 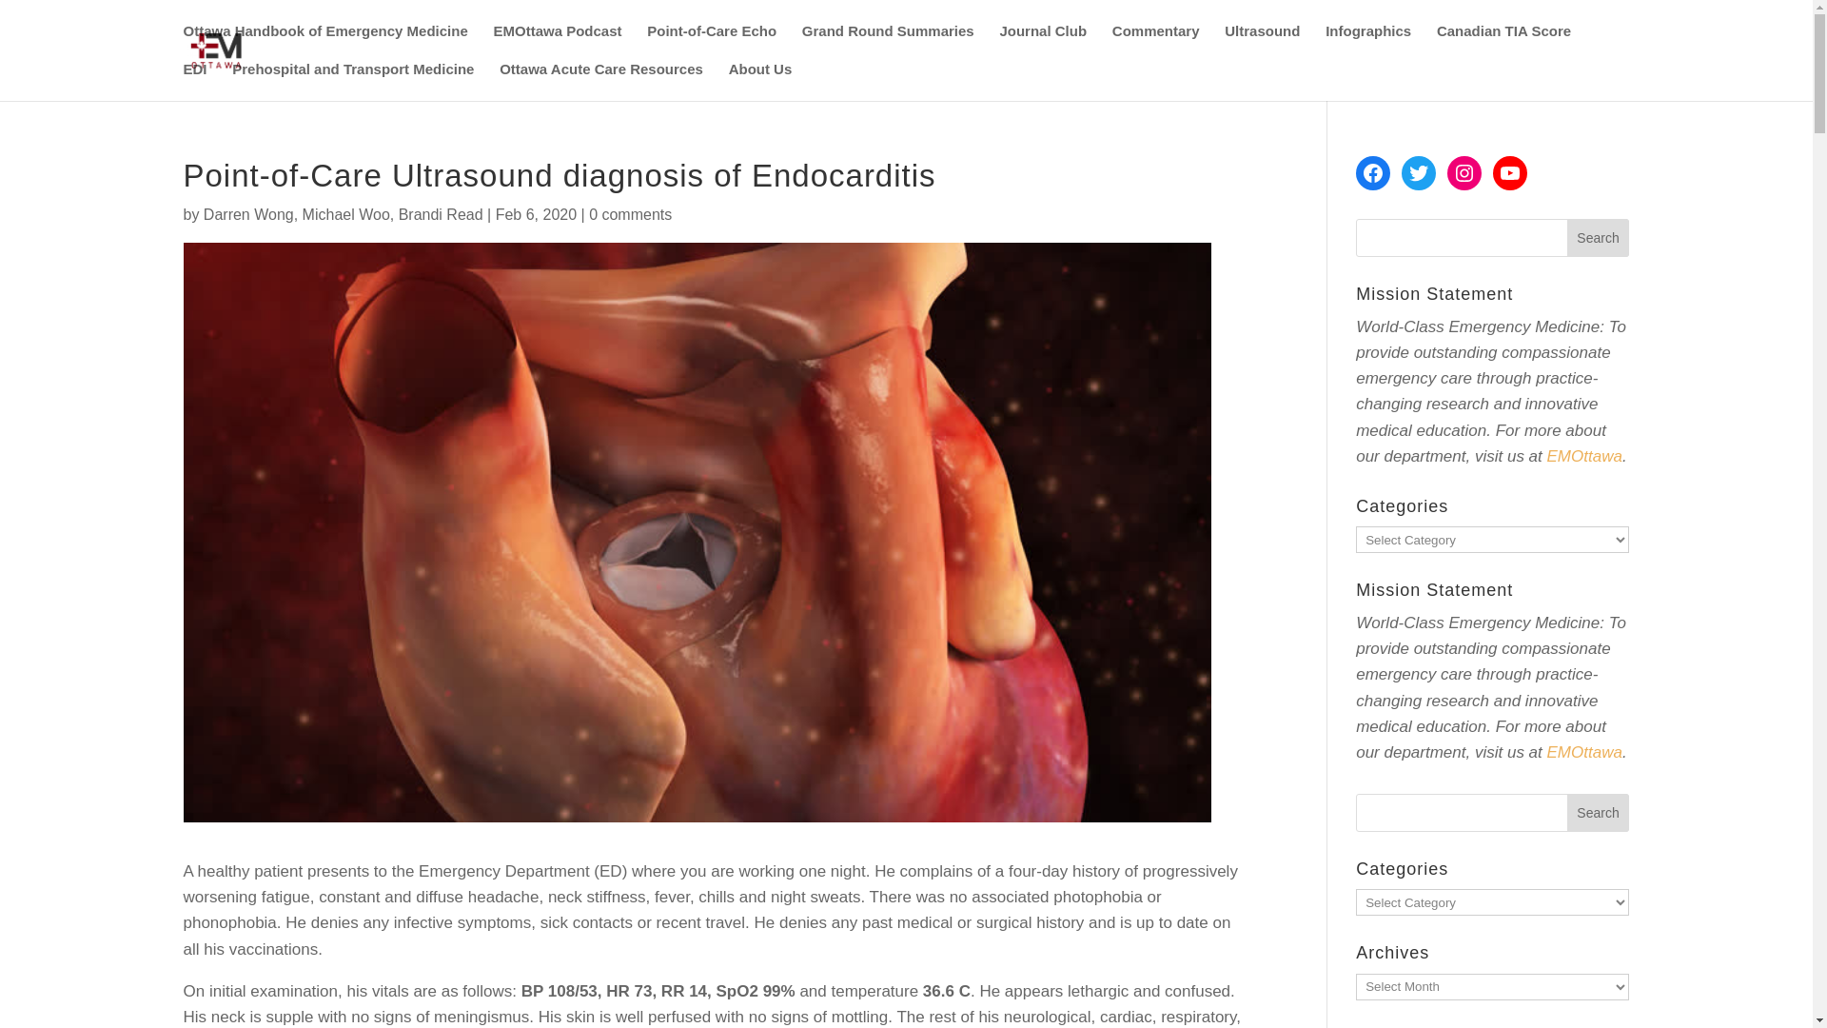 I want to click on Grand Round Summaries, so click(x=887, y=43).